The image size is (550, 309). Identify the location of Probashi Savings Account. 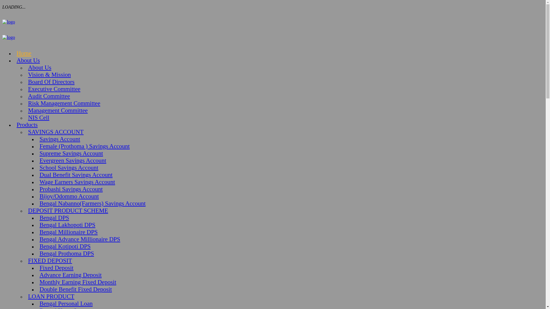
(70, 189).